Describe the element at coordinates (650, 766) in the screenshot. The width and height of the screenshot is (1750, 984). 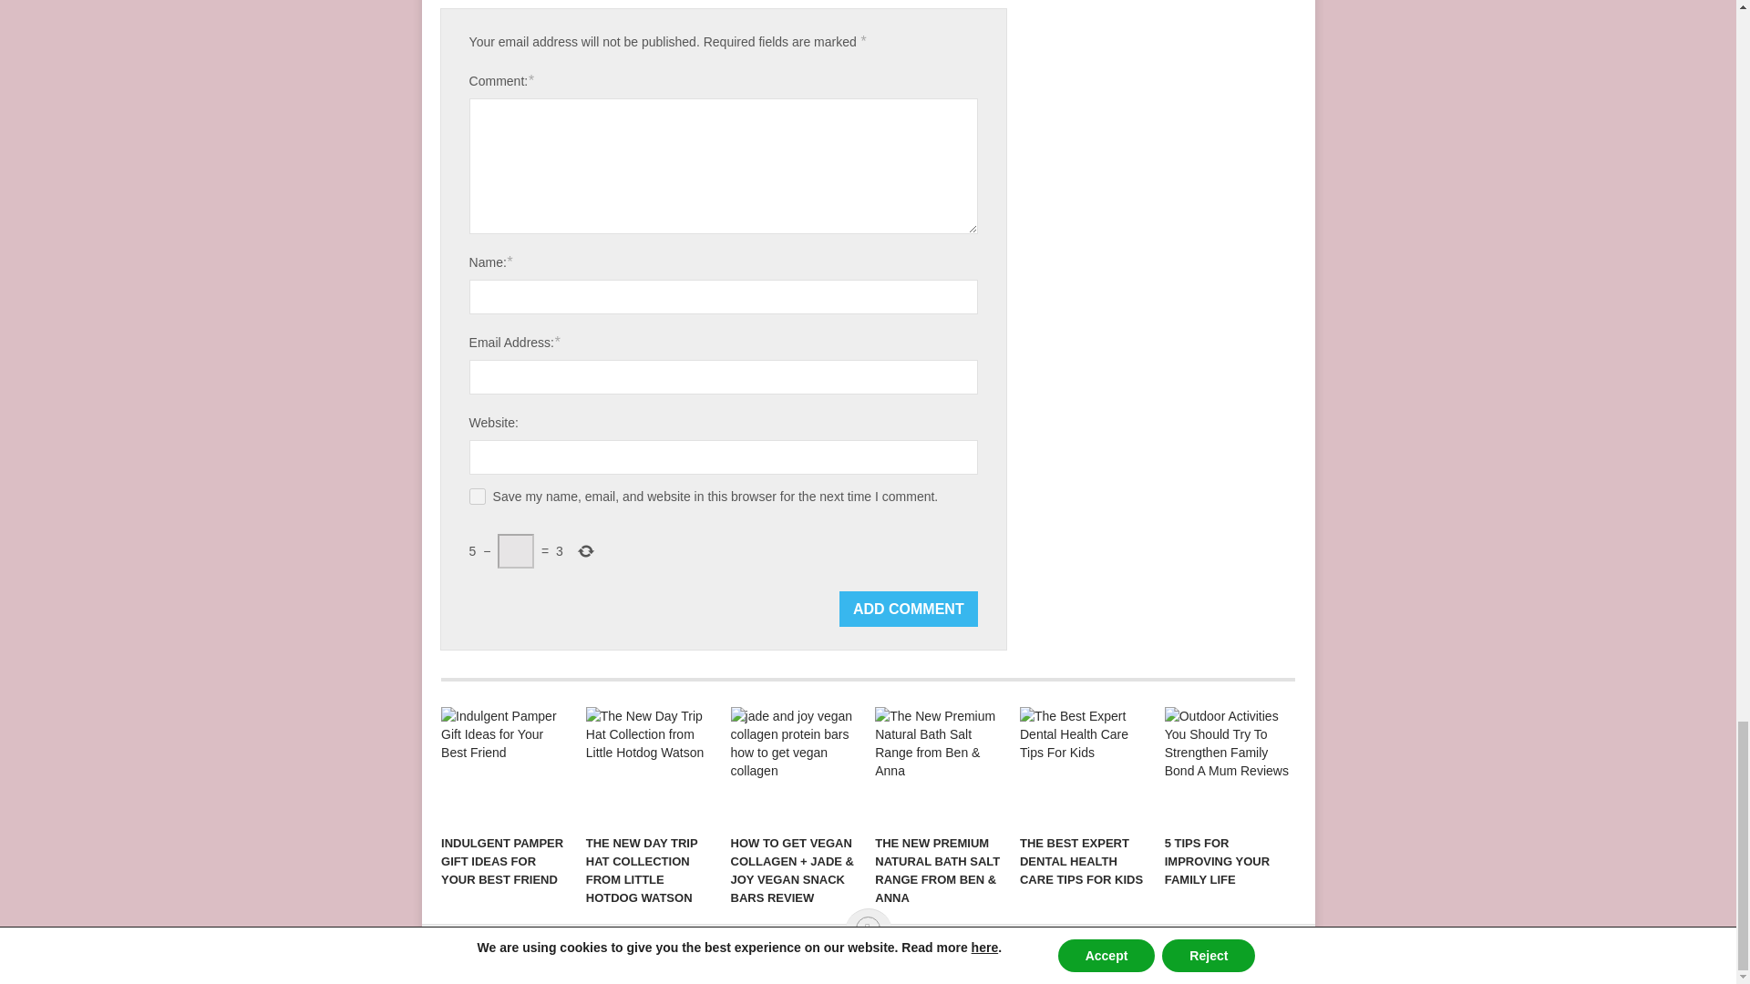
I see `The New Day Trip Hat Collection from Little Hotdog Watson` at that location.